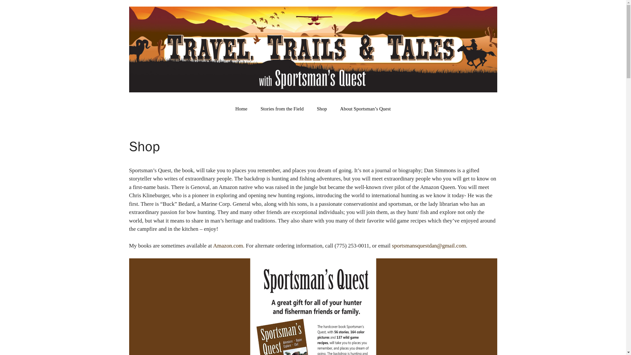  I want to click on Stories from the Field, so click(282, 108).